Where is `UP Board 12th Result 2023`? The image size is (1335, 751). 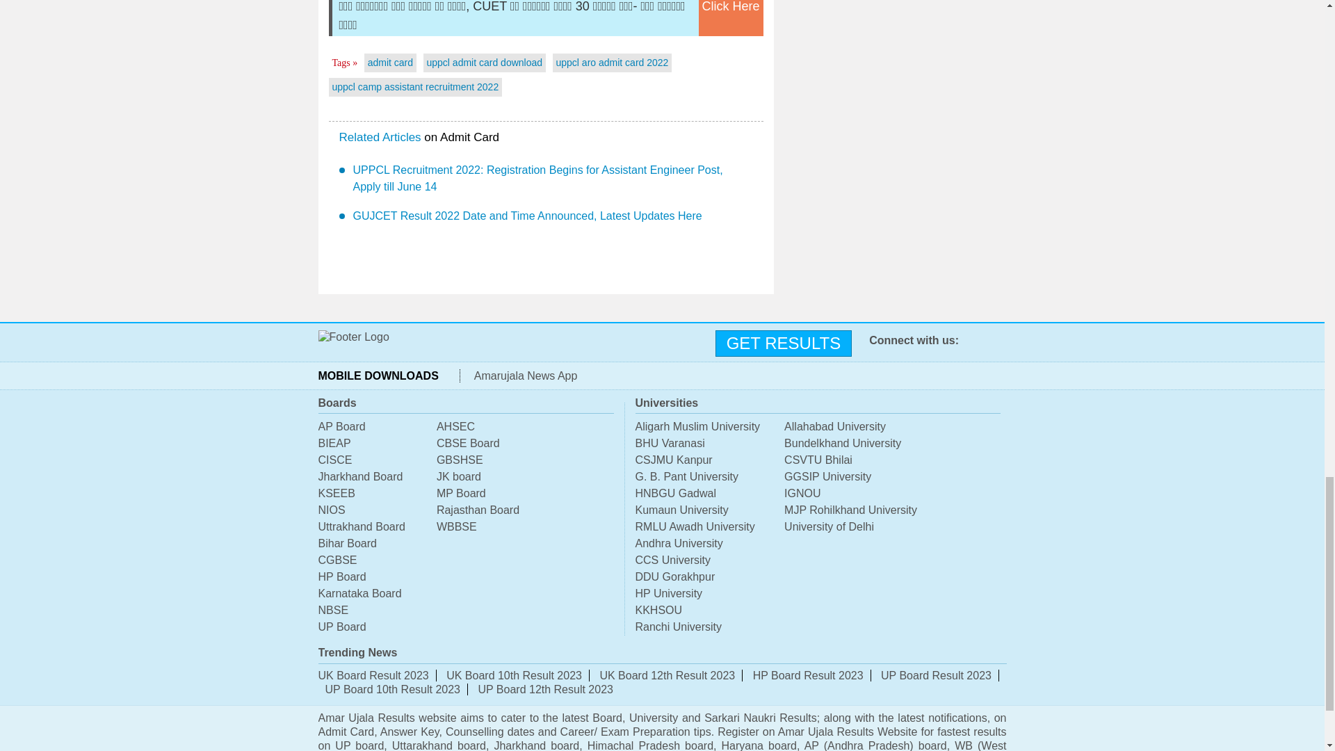
UP Board 12th Result 2023 is located at coordinates (545, 689).